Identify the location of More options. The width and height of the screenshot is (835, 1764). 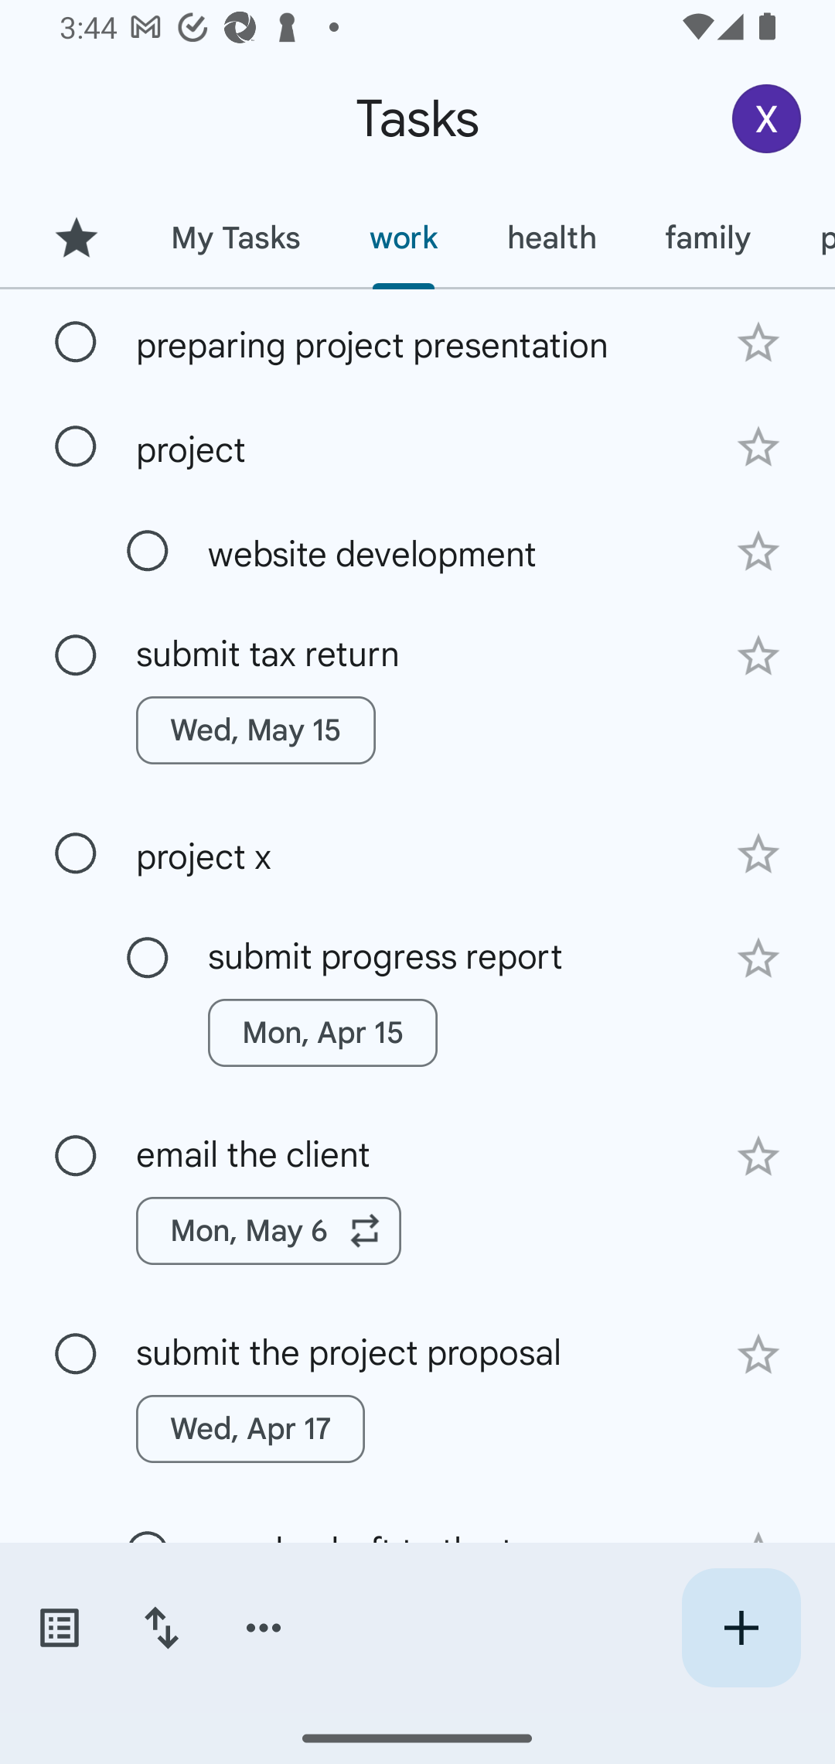
(264, 1628).